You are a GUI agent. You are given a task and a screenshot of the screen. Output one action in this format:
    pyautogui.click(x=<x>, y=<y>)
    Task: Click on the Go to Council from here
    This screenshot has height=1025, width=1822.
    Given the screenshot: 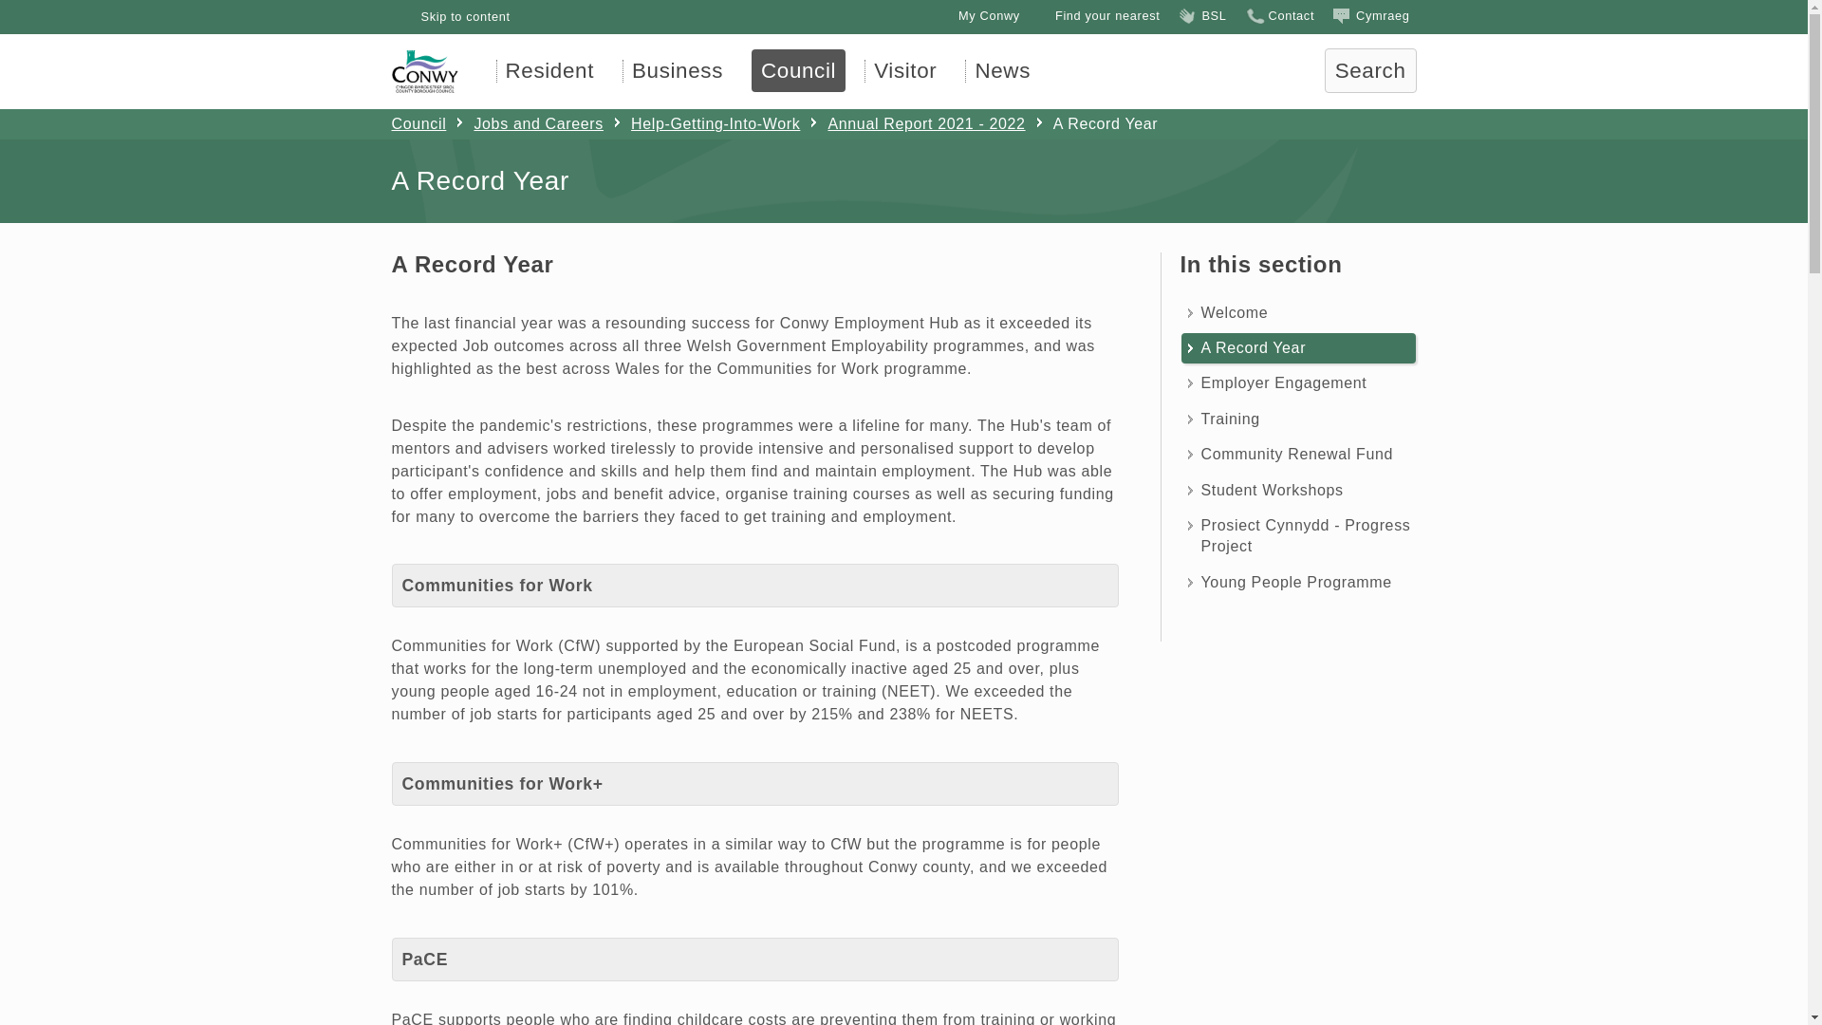 What is the action you would take?
    pyautogui.click(x=797, y=70)
    